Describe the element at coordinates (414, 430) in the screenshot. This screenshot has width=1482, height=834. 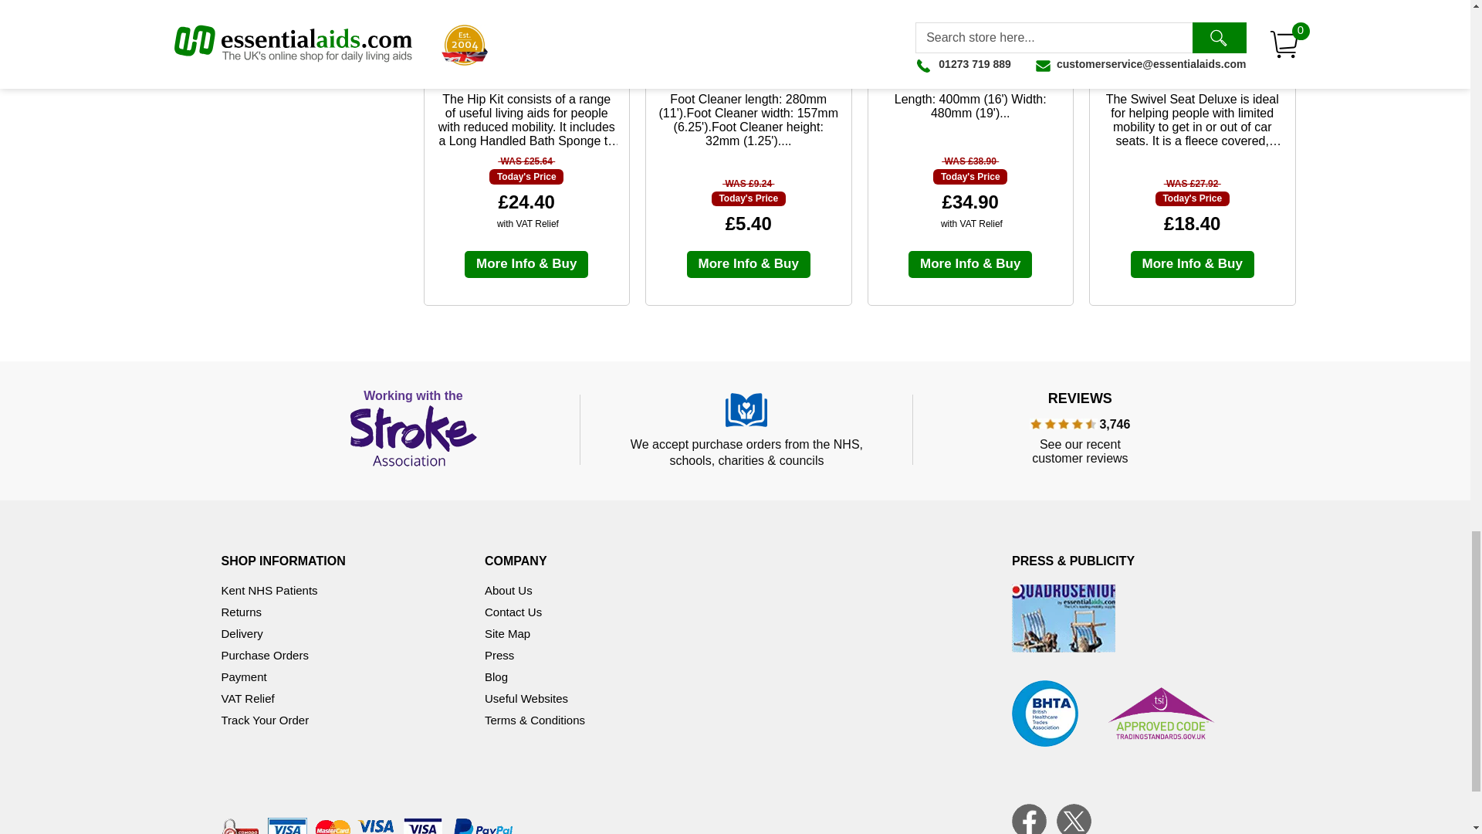
I see `Stroke Association` at that location.